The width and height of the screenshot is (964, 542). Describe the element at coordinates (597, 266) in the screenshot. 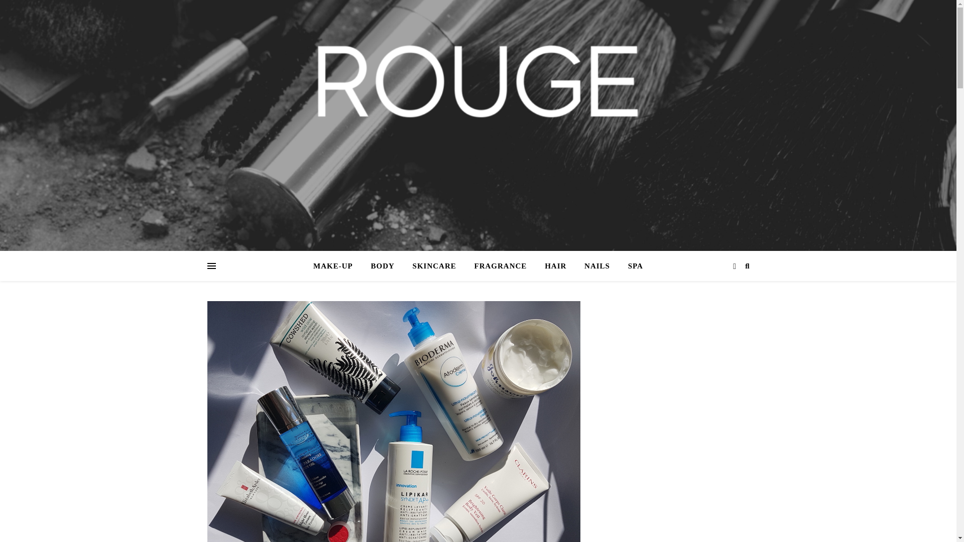

I see `NAILS` at that location.